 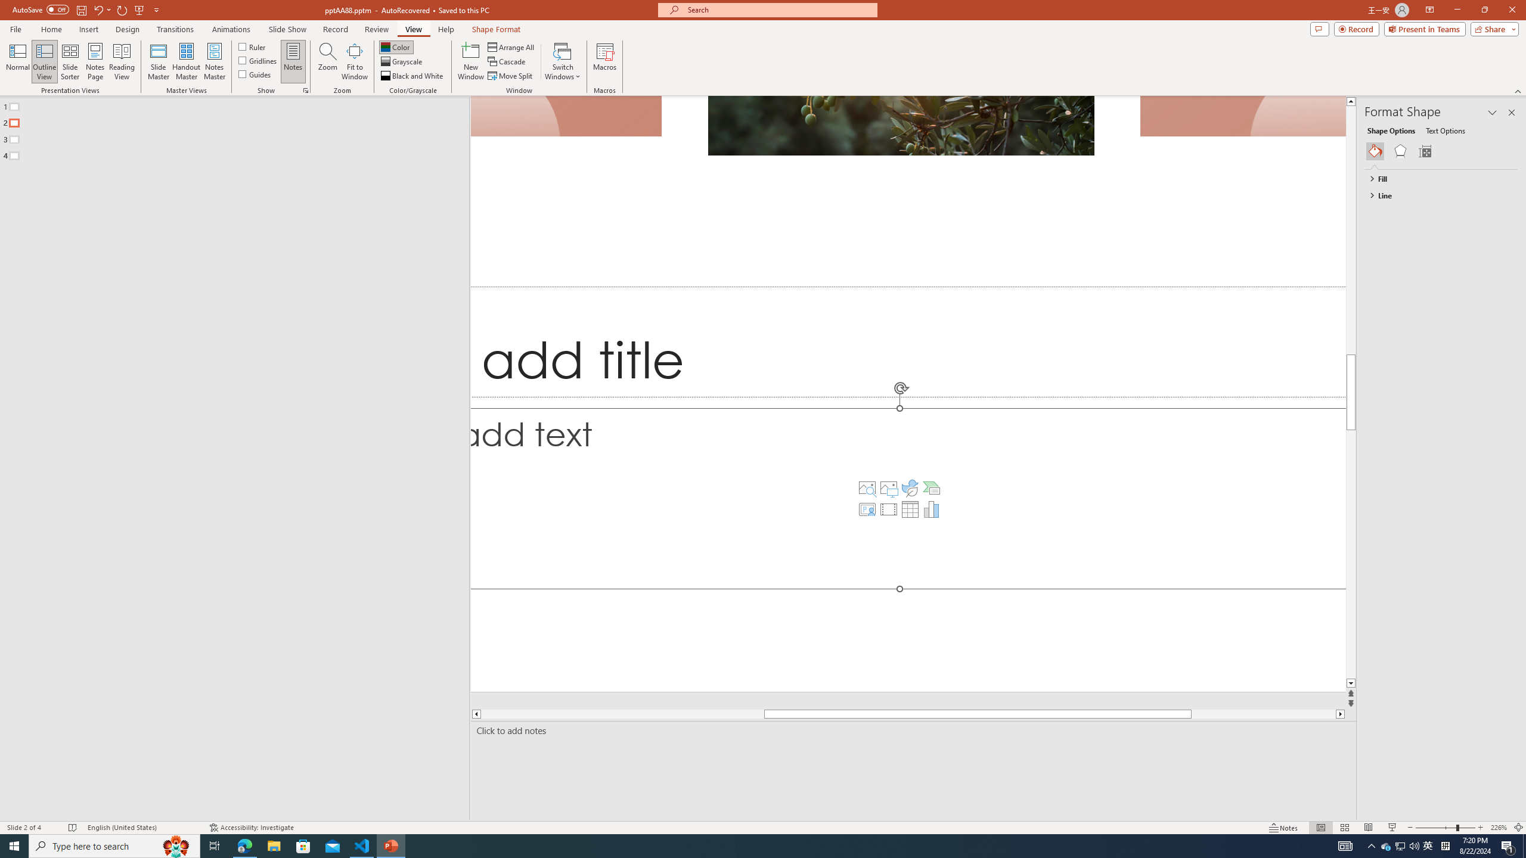 What do you see at coordinates (1499, 828) in the screenshot?
I see `Zoom 226%` at bounding box center [1499, 828].